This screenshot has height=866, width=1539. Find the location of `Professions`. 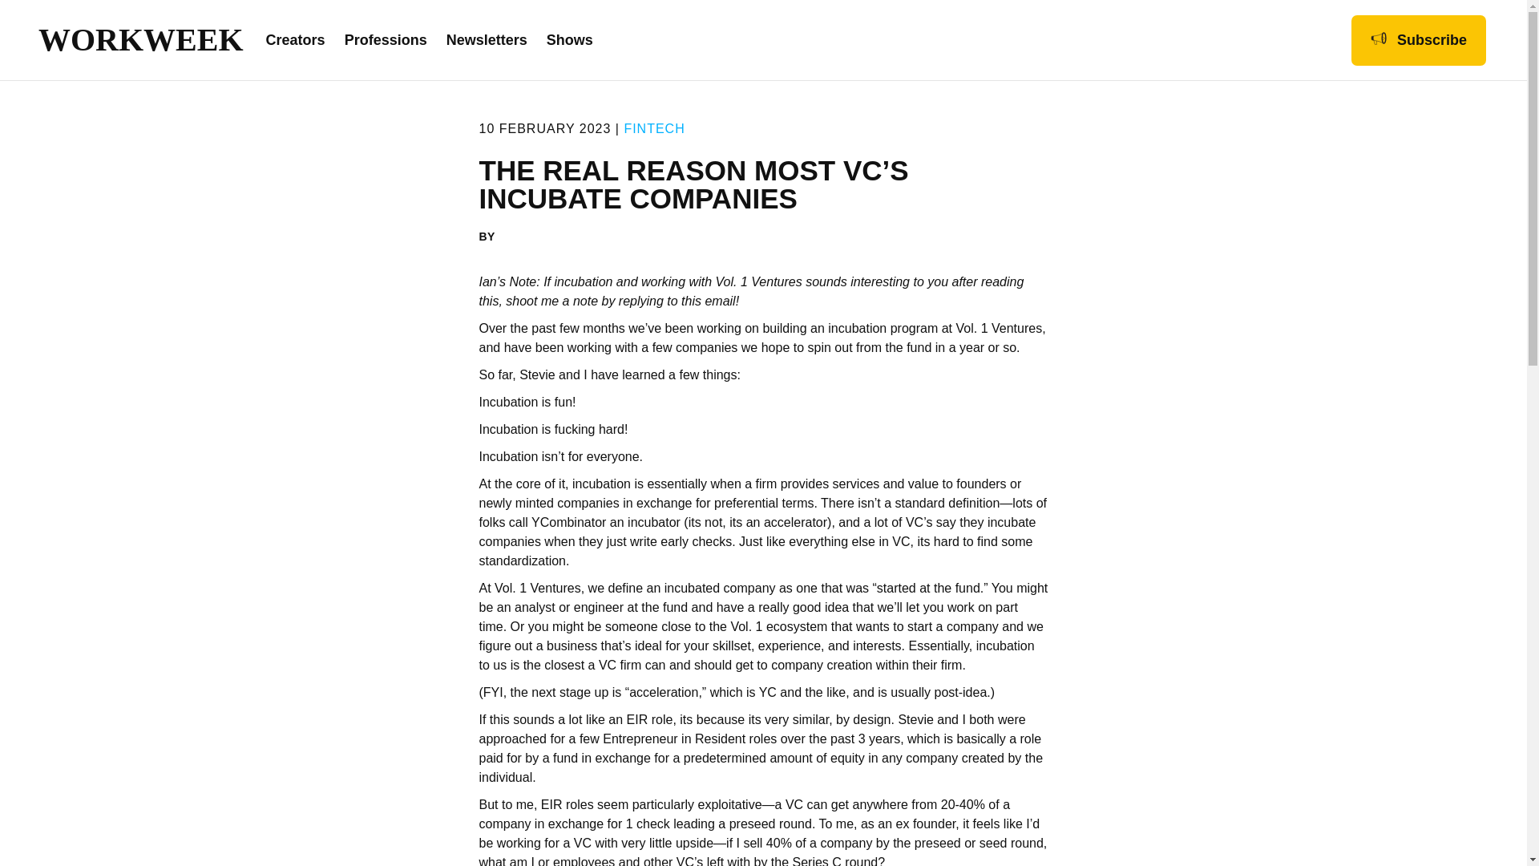

Professions is located at coordinates (386, 40).